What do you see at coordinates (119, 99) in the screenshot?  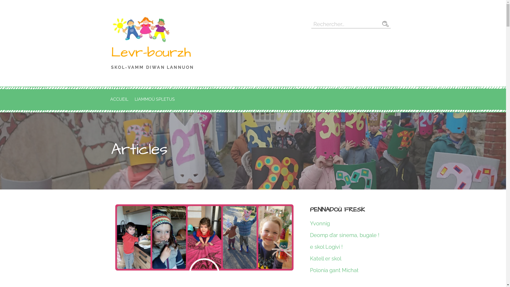 I see `ACCUEIL` at bounding box center [119, 99].